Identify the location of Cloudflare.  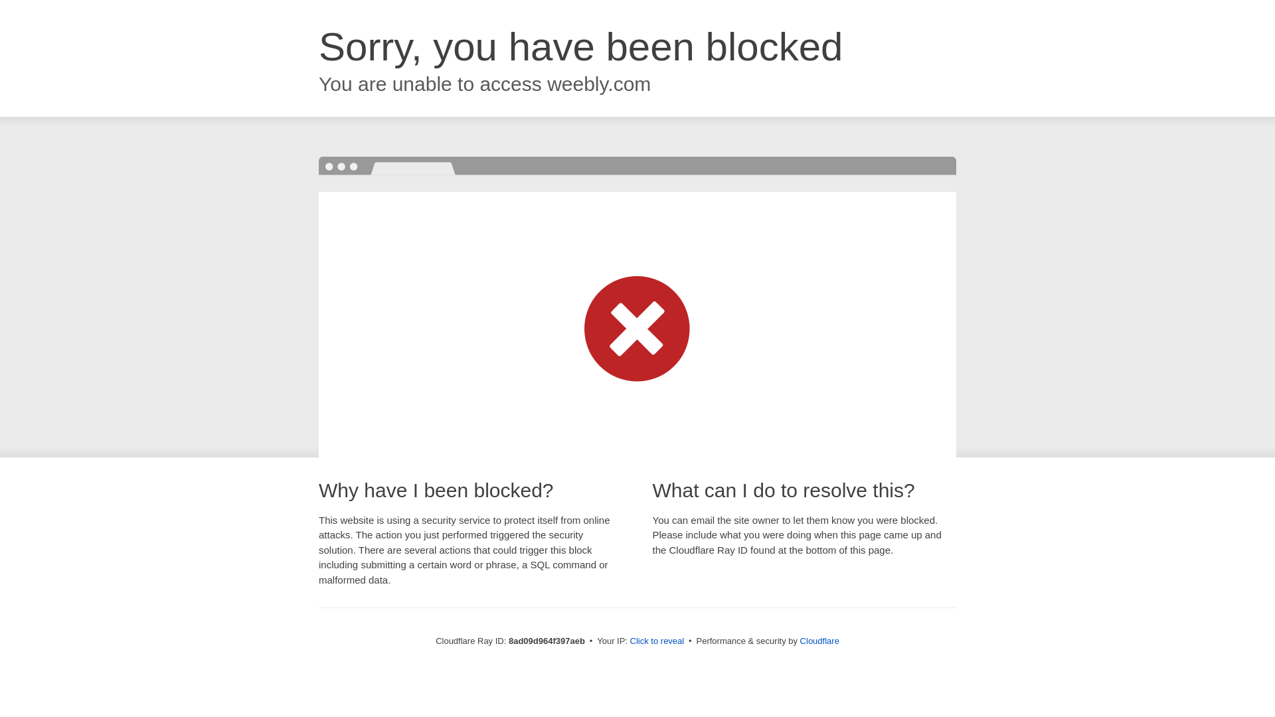
(819, 641).